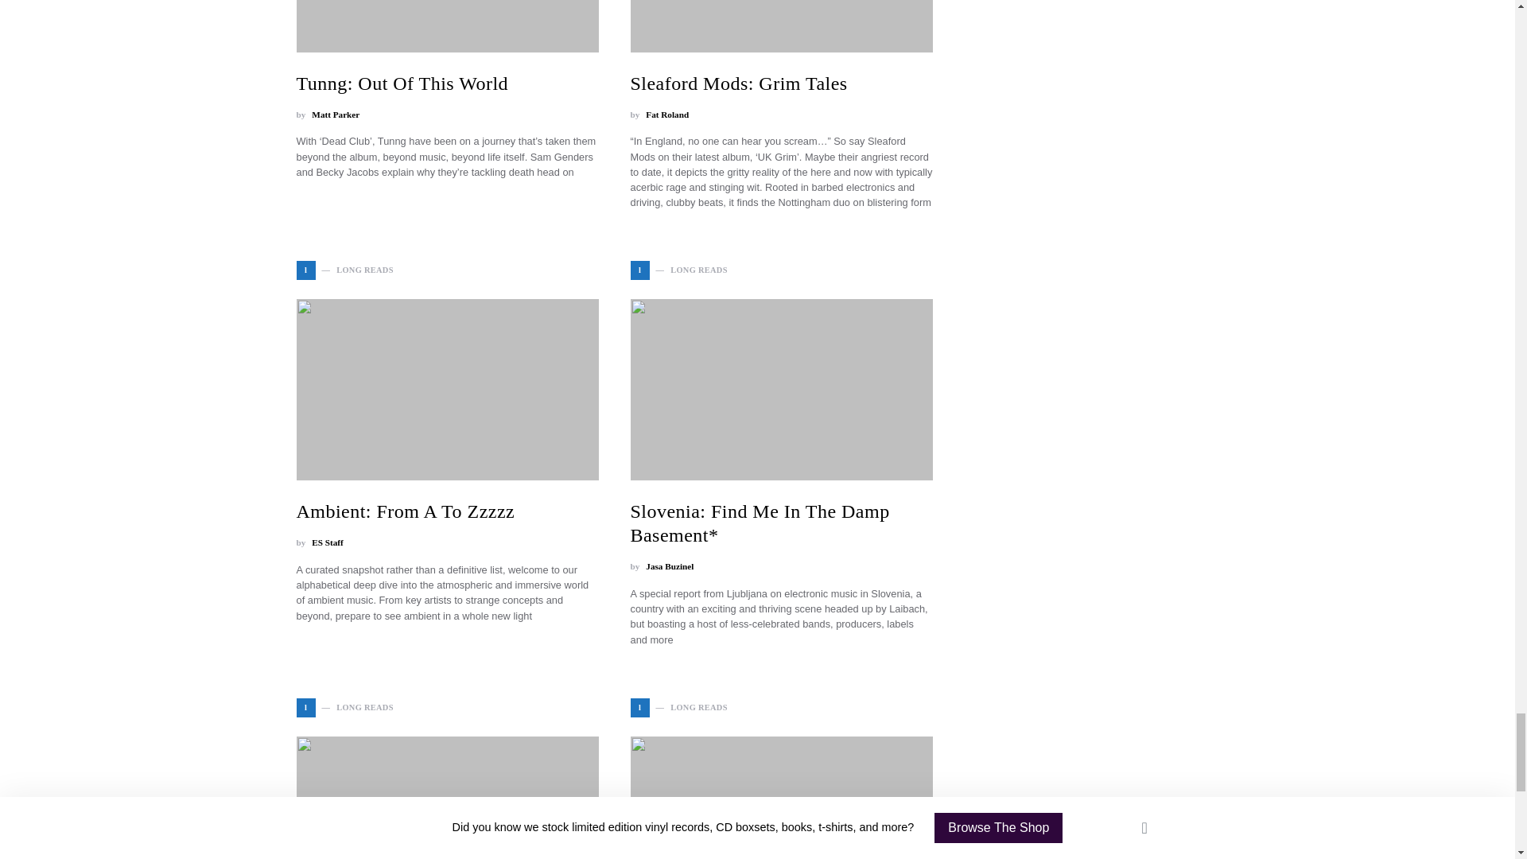  What do you see at coordinates (670, 566) in the screenshot?
I see `View all posts by Jasa Buzinel` at bounding box center [670, 566].